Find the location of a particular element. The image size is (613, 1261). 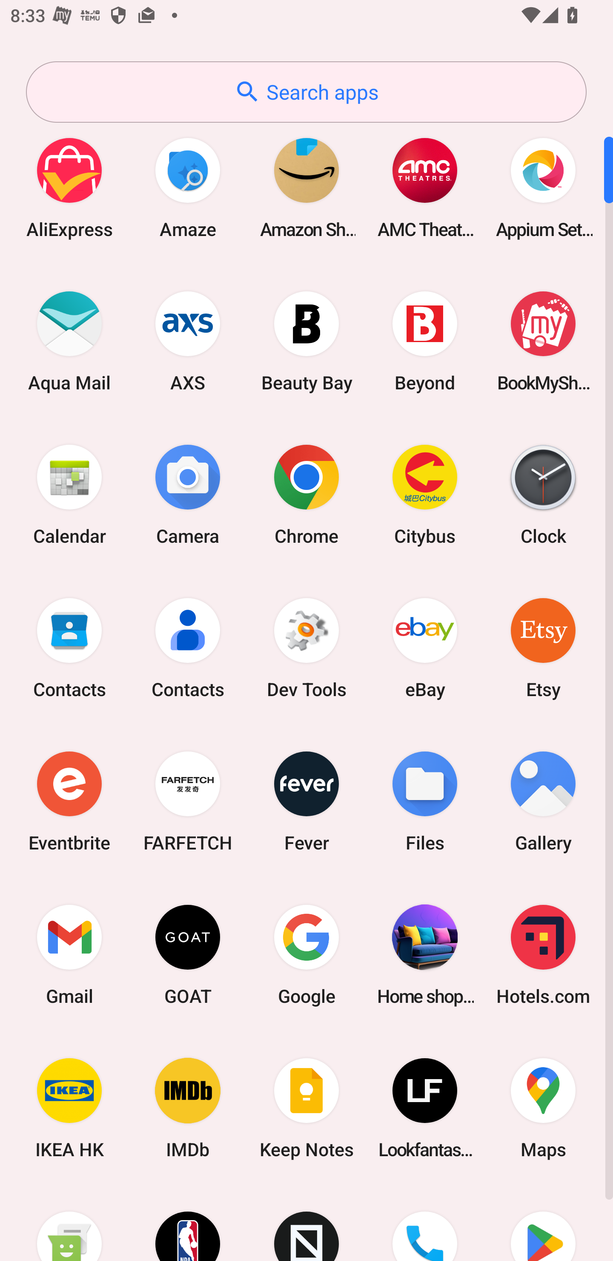

Gallery is located at coordinates (543, 801).